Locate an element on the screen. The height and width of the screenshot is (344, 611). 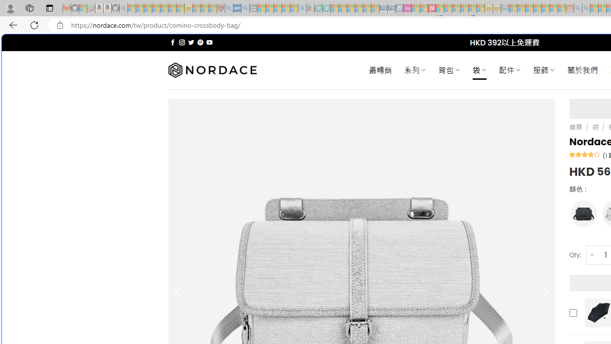
- is located at coordinates (592, 254).